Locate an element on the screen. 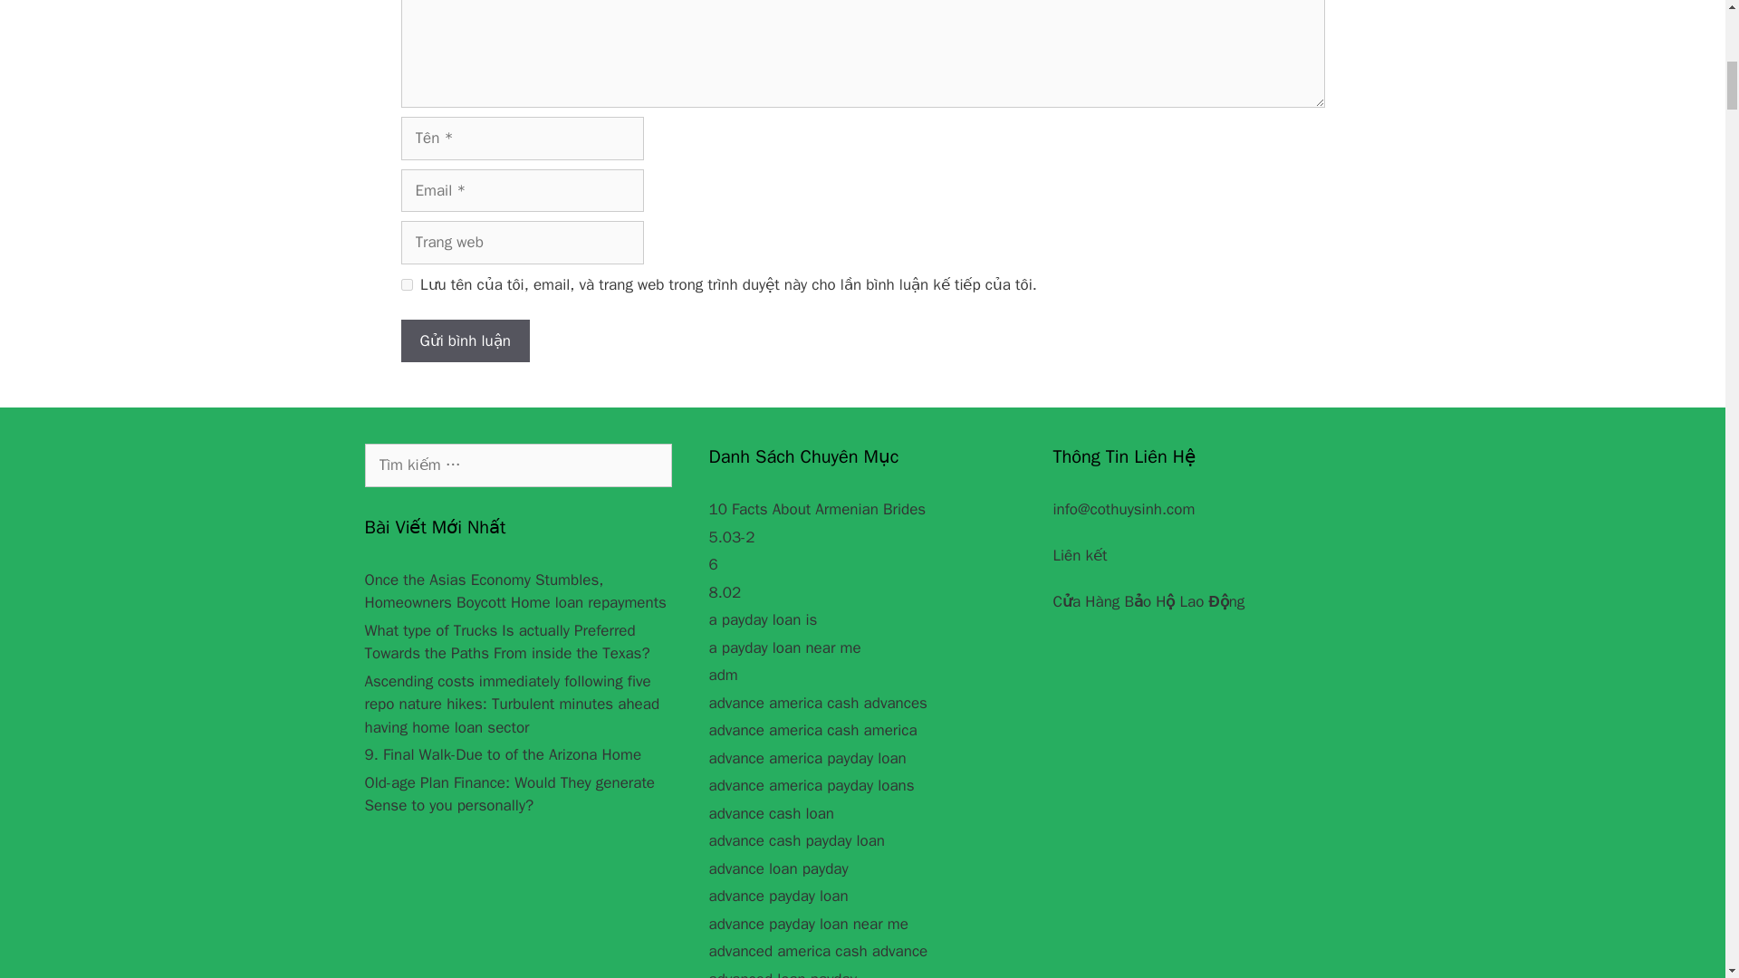 This screenshot has height=978, width=1739. advance america payday loan is located at coordinates (806, 758).